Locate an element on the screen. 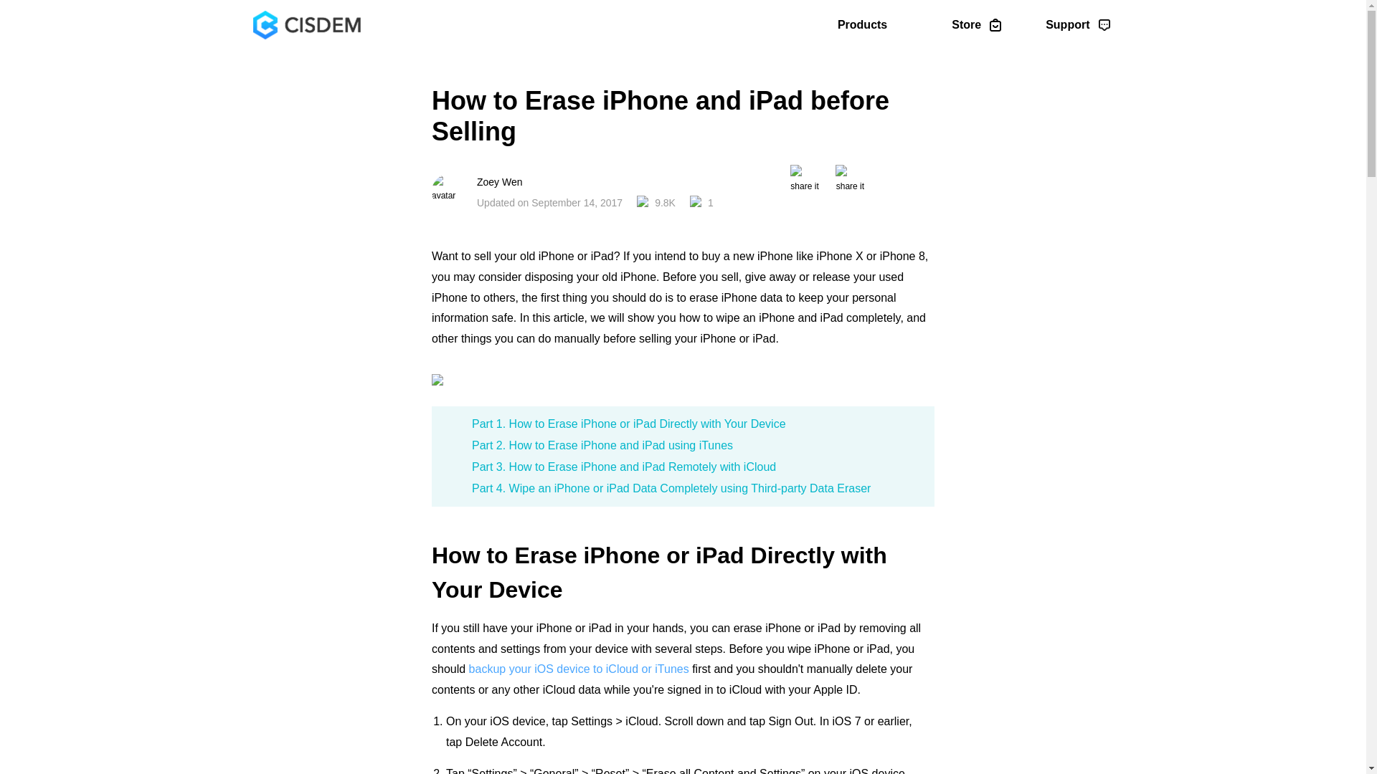  Products is located at coordinates (872, 24).